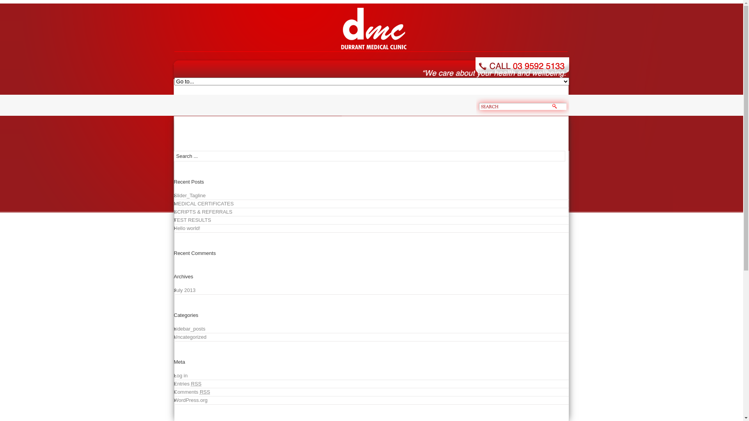 This screenshot has height=421, width=749. What do you see at coordinates (371, 196) in the screenshot?
I see `Slider_Tagline` at bounding box center [371, 196].